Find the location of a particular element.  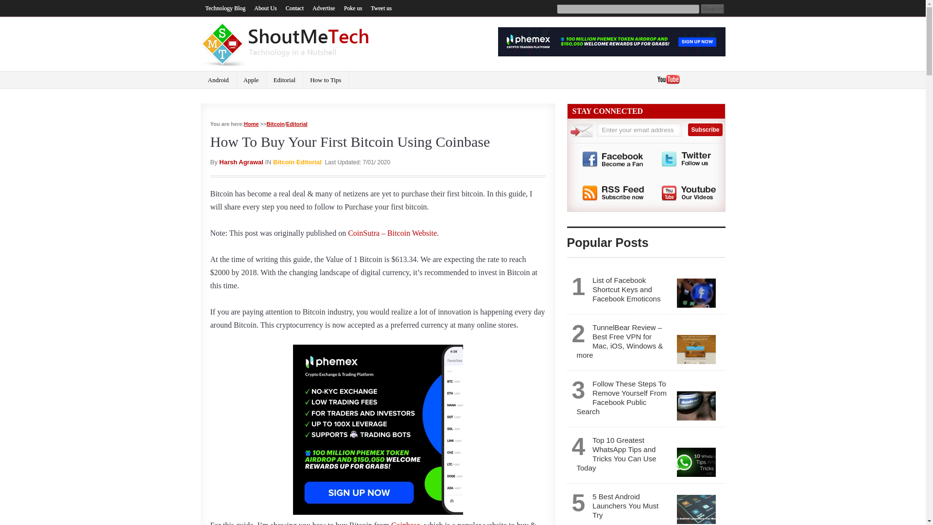

Editorial is located at coordinates (297, 124).